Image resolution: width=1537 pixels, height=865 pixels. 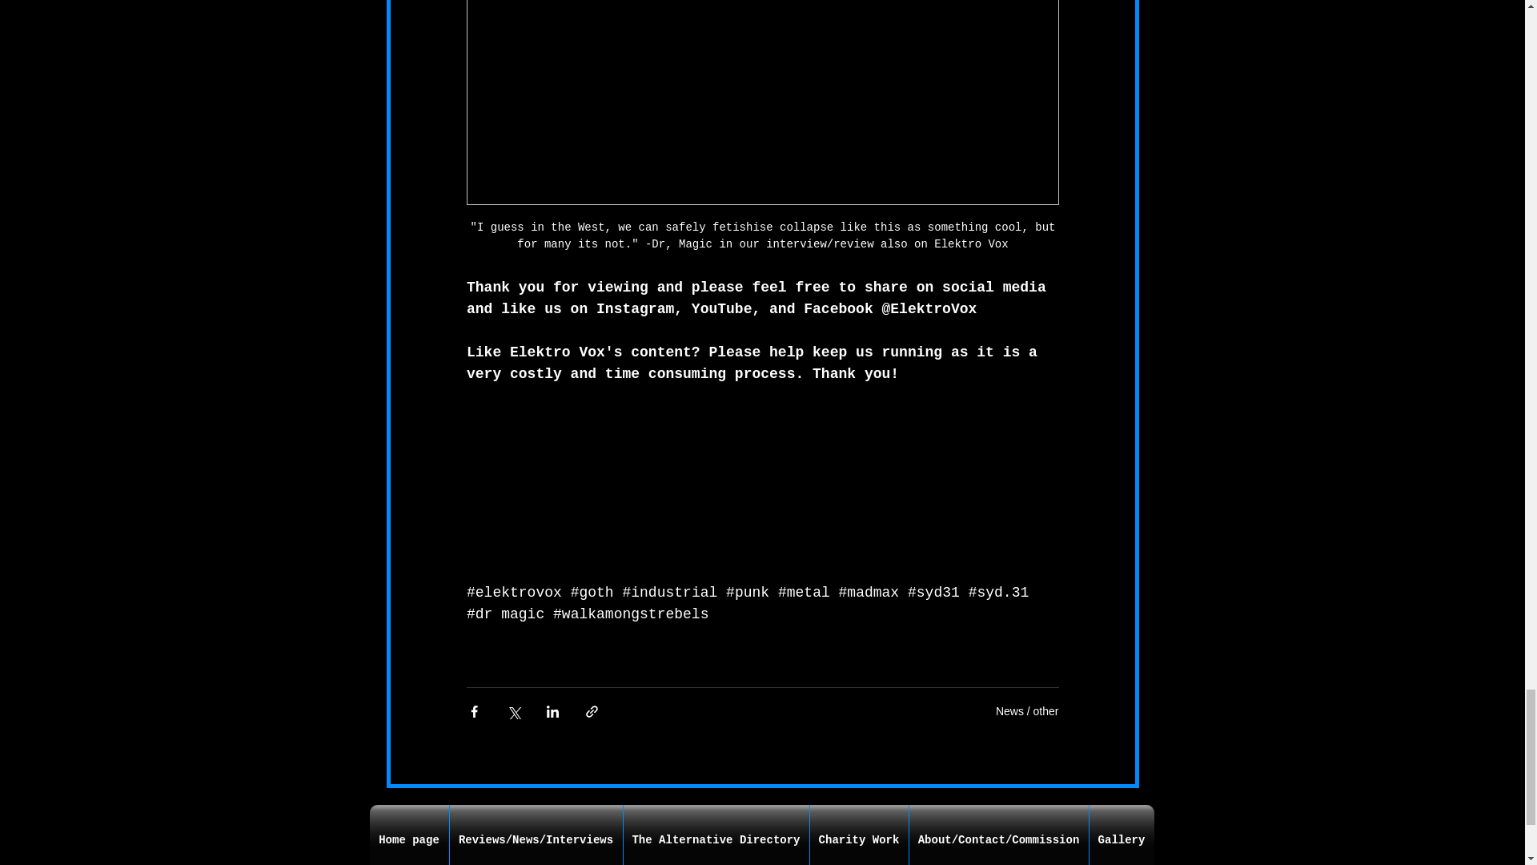 What do you see at coordinates (933, 309) in the screenshot?
I see `ElektroVox` at bounding box center [933, 309].